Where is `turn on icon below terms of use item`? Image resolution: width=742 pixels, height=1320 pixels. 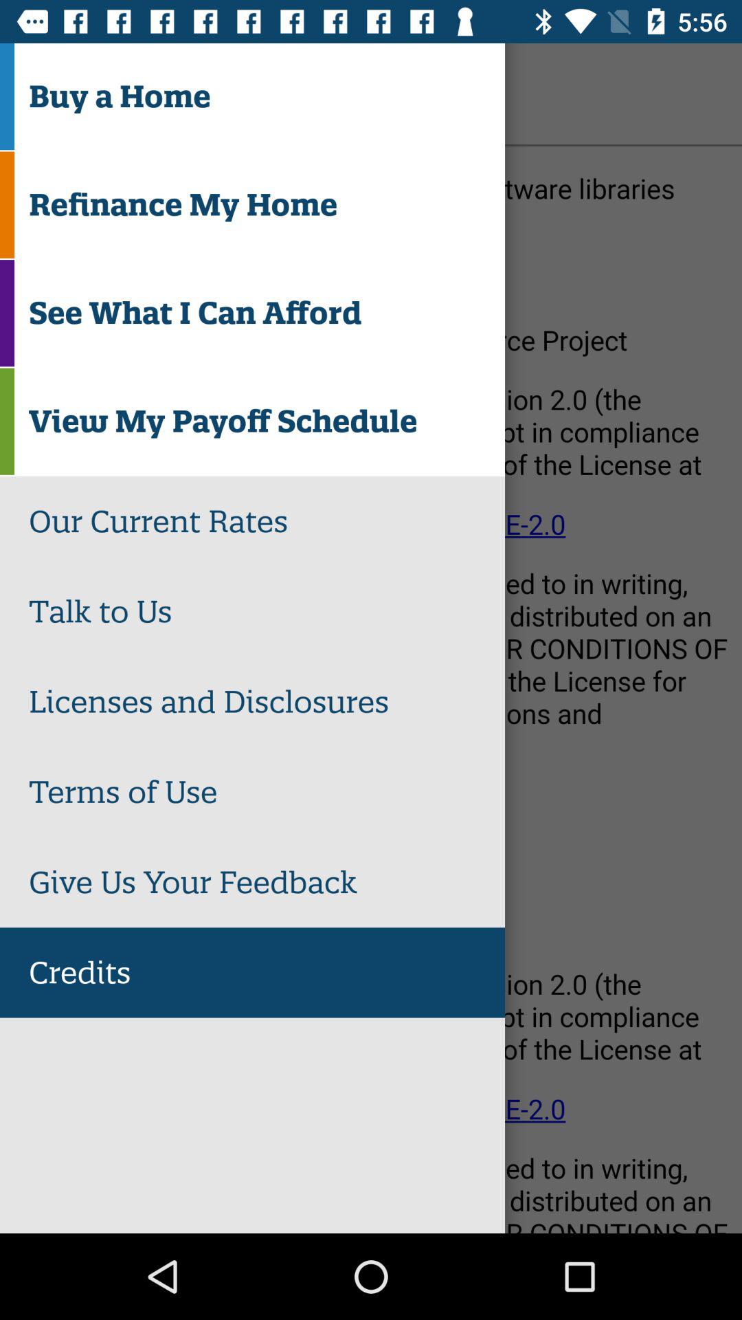 turn on icon below terms of use item is located at coordinates (267, 882).